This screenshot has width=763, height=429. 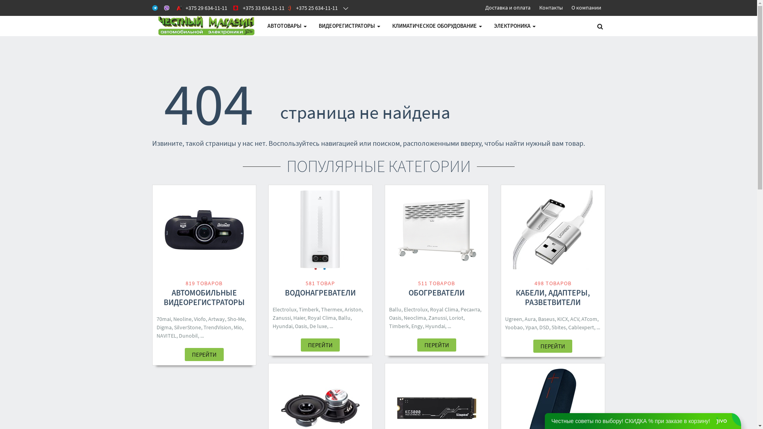 What do you see at coordinates (581, 327) in the screenshot?
I see `Cablexpert` at bounding box center [581, 327].